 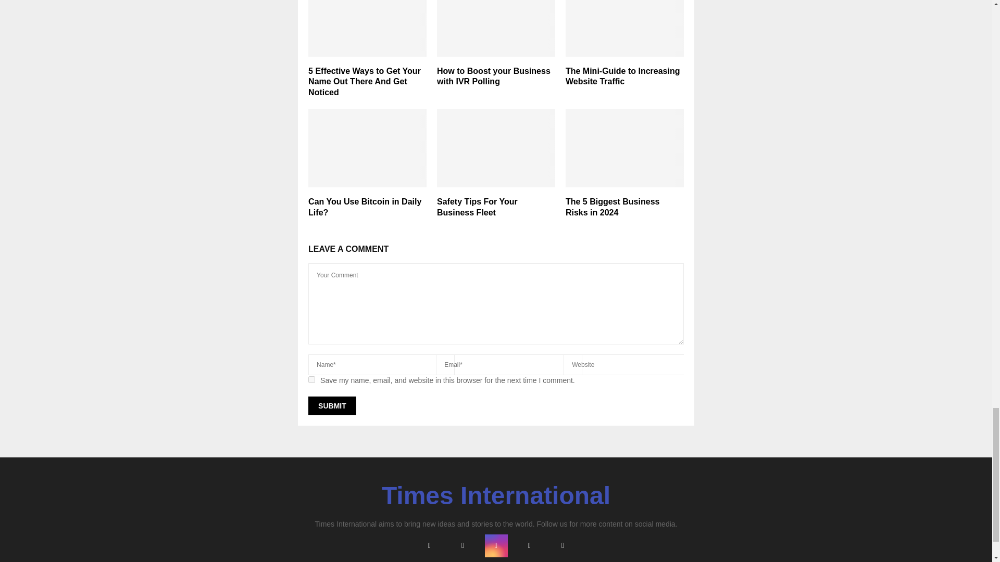 What do you see at coordinates (332, 406) in the screenshot?
I see `Submit` at bounding box center [332, 406].